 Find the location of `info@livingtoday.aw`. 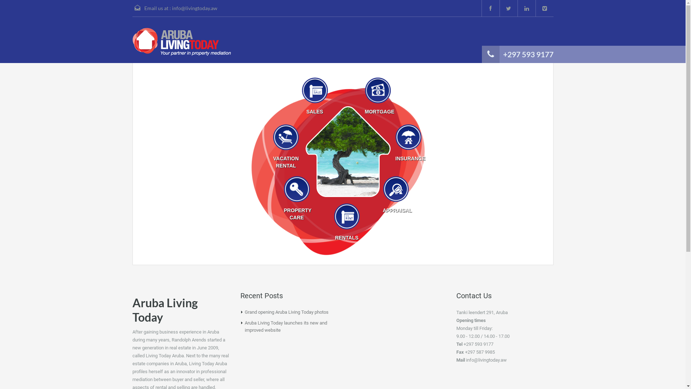

info@livingtoday.aw is located at coordinates (195, 8).